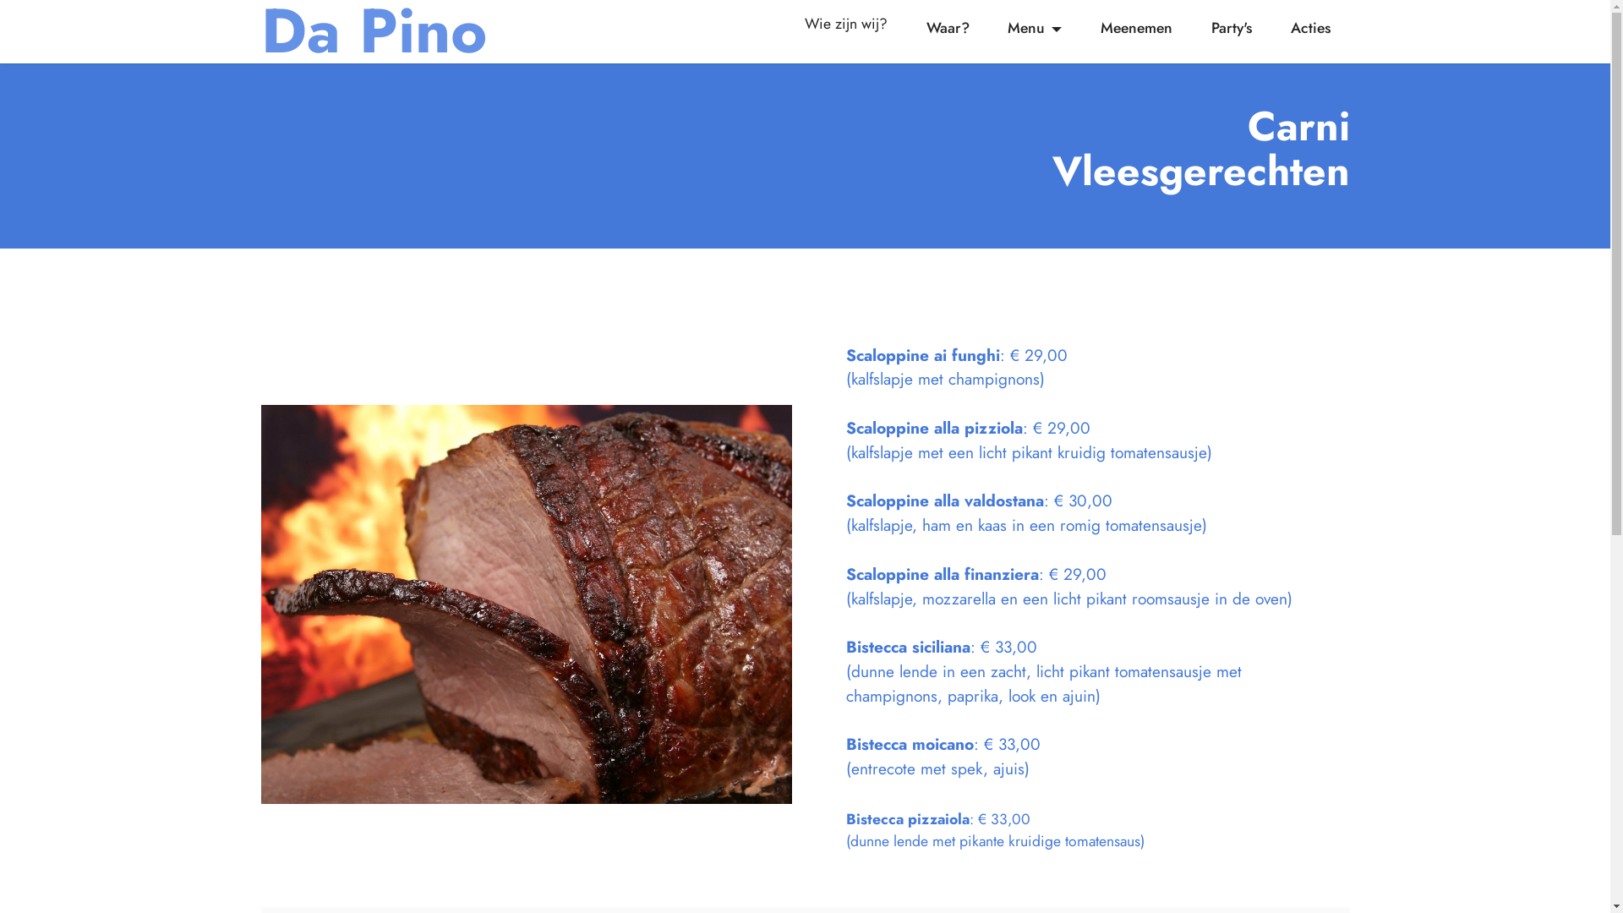  I want to click on Da Pino, so click(374, 31).